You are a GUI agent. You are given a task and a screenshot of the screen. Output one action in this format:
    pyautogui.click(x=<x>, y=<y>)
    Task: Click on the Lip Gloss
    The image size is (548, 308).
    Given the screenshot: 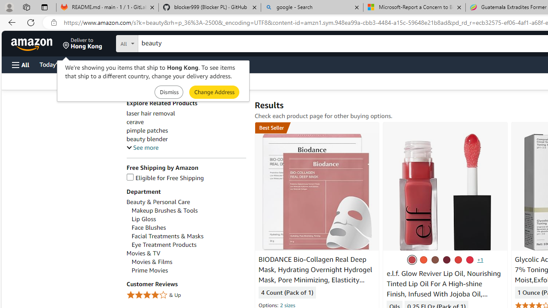 What is the action you would take?
    pyautogui.click(x=144, y=219)
    